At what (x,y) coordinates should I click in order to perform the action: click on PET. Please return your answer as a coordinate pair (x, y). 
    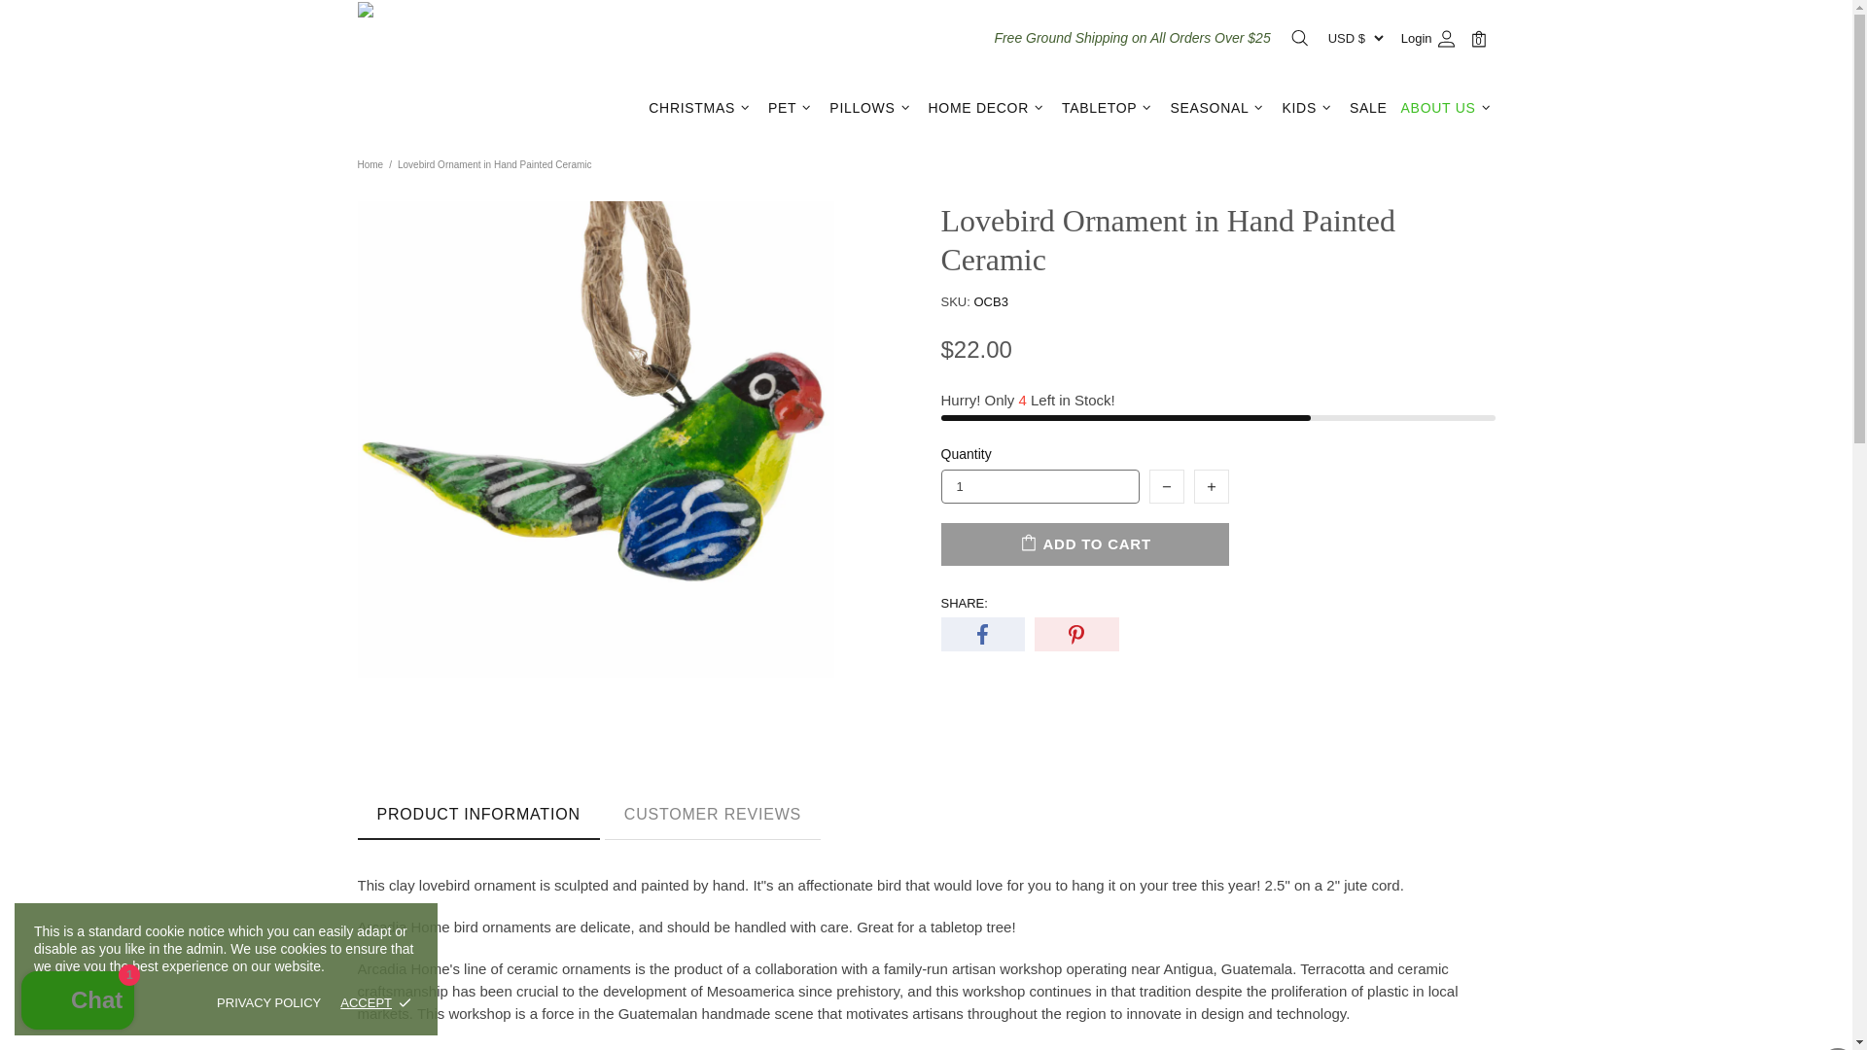
    Looking at the image, I should click on (792, 108).